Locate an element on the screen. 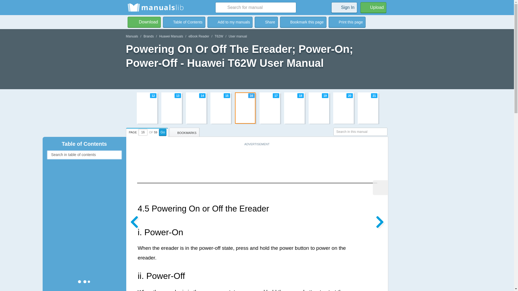  Share is located at coordinates (266, 22).